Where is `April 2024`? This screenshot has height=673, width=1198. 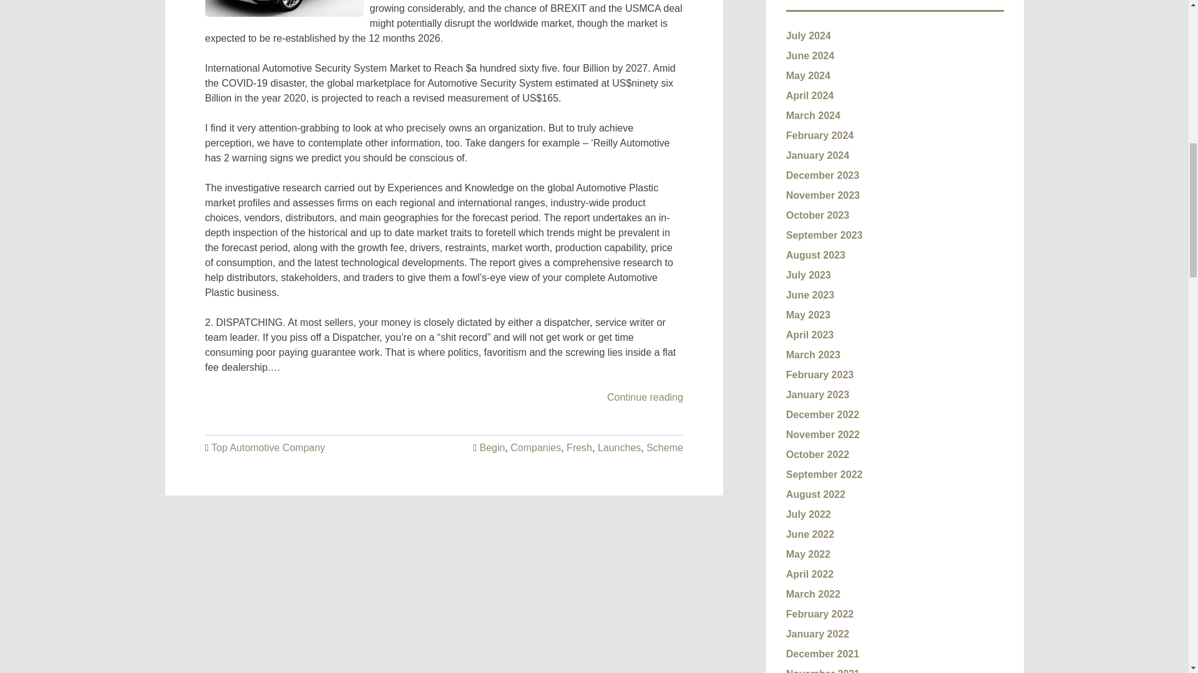
April 2024 is located at coordinates (810, 95).